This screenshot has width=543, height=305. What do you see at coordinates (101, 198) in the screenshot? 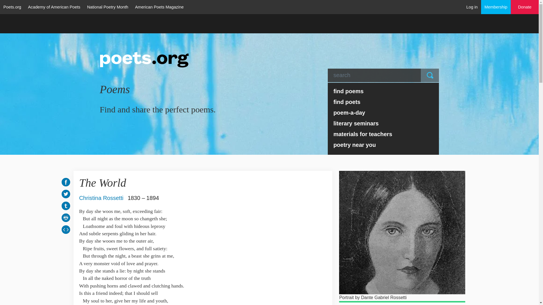
I see `Christina Rossetti` at bounding box center [101, 198].